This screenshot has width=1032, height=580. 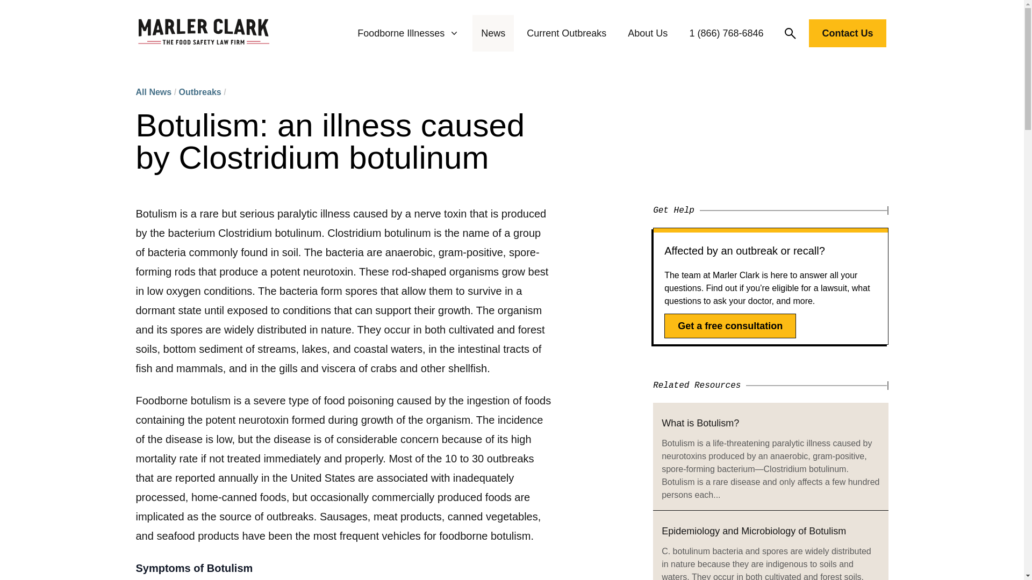 What do you see at coordinates (567, 33) in the screenshot?
I see `Current Outbreaks` at bounding box center [567, 33].